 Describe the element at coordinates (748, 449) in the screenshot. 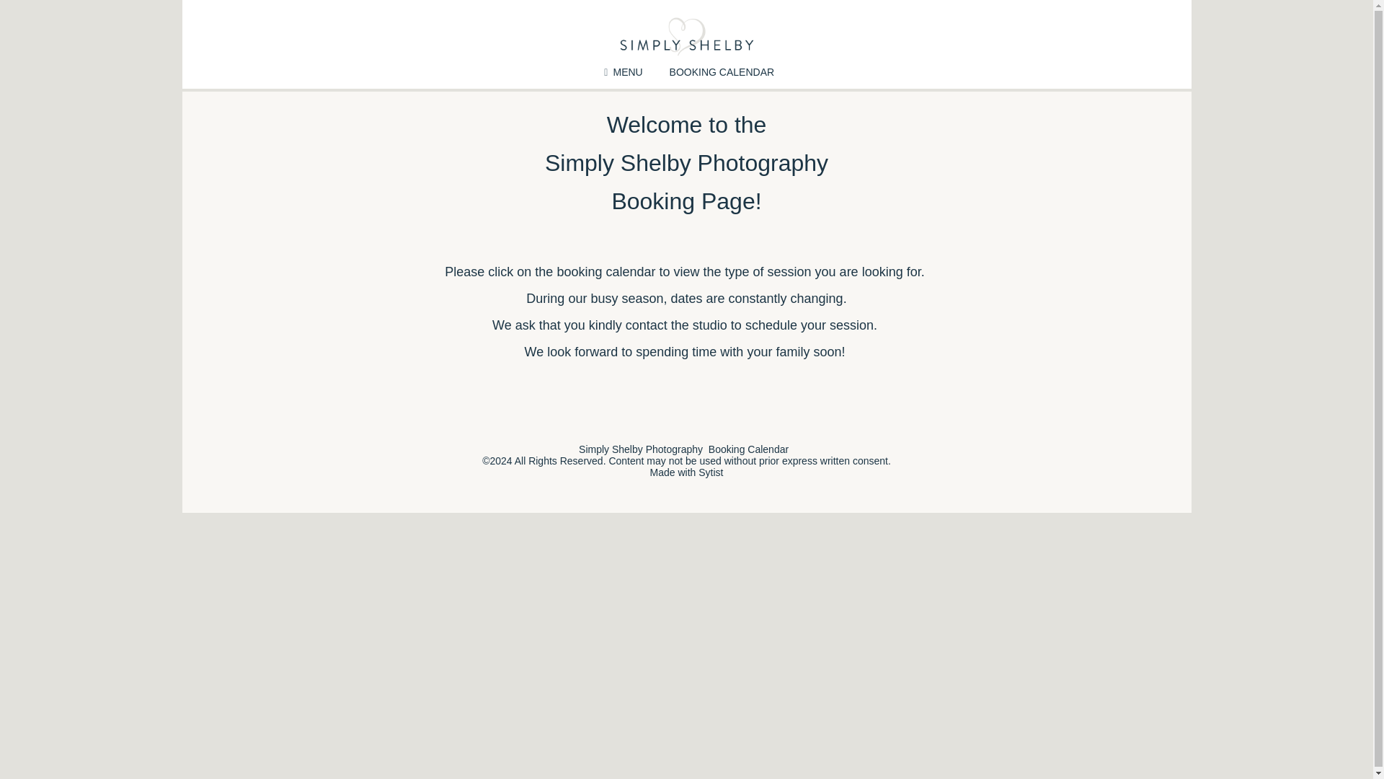

I see `Booking Calendar` at that location.